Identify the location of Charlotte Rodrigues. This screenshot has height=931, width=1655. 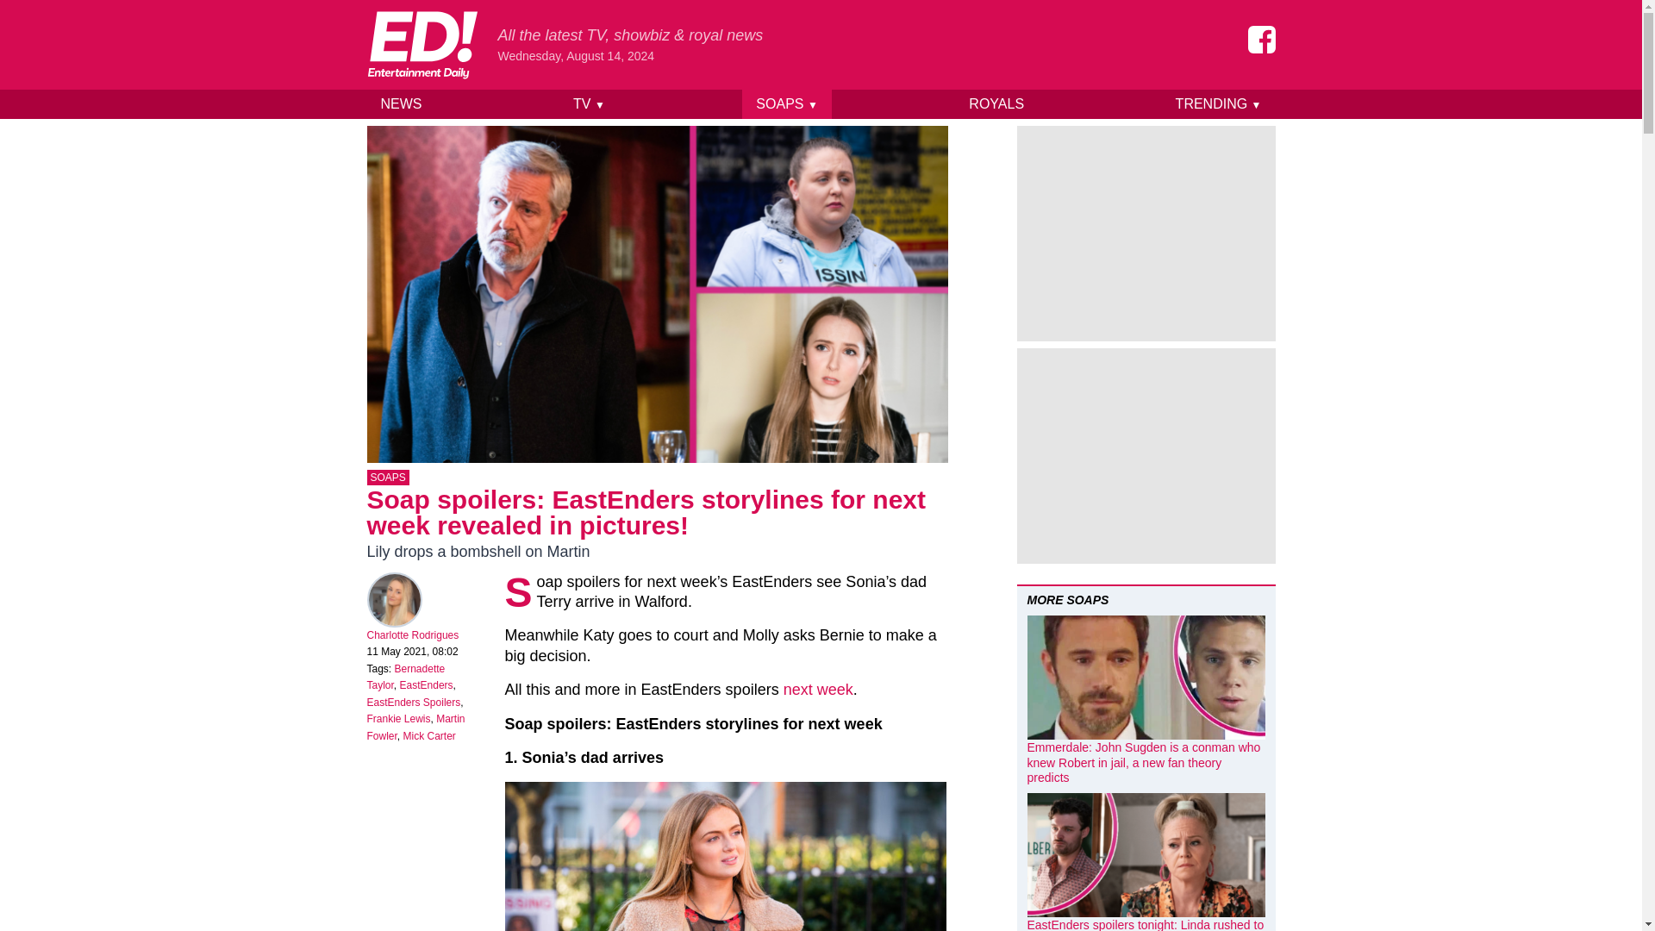
(414, 635).